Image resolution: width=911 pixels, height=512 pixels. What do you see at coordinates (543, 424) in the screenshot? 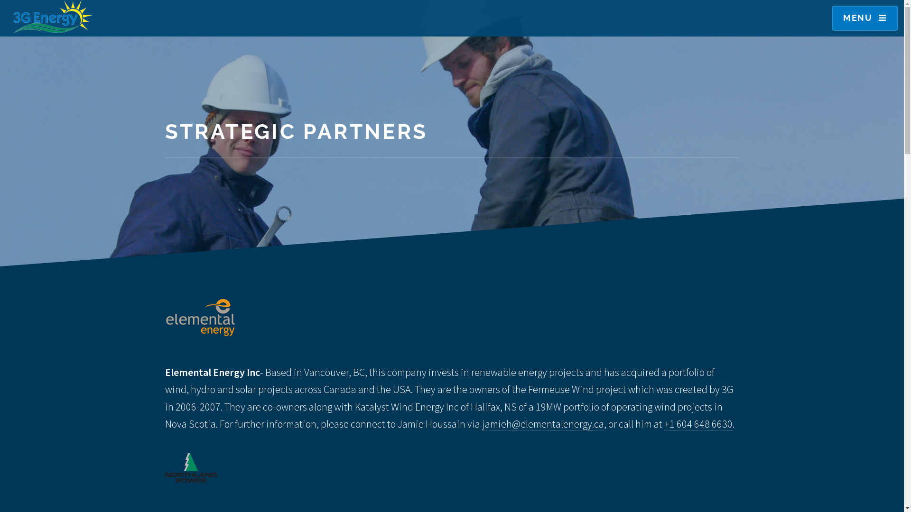
I see `jamieh@elementalenergy.ca` at bounding box center [543, 424].